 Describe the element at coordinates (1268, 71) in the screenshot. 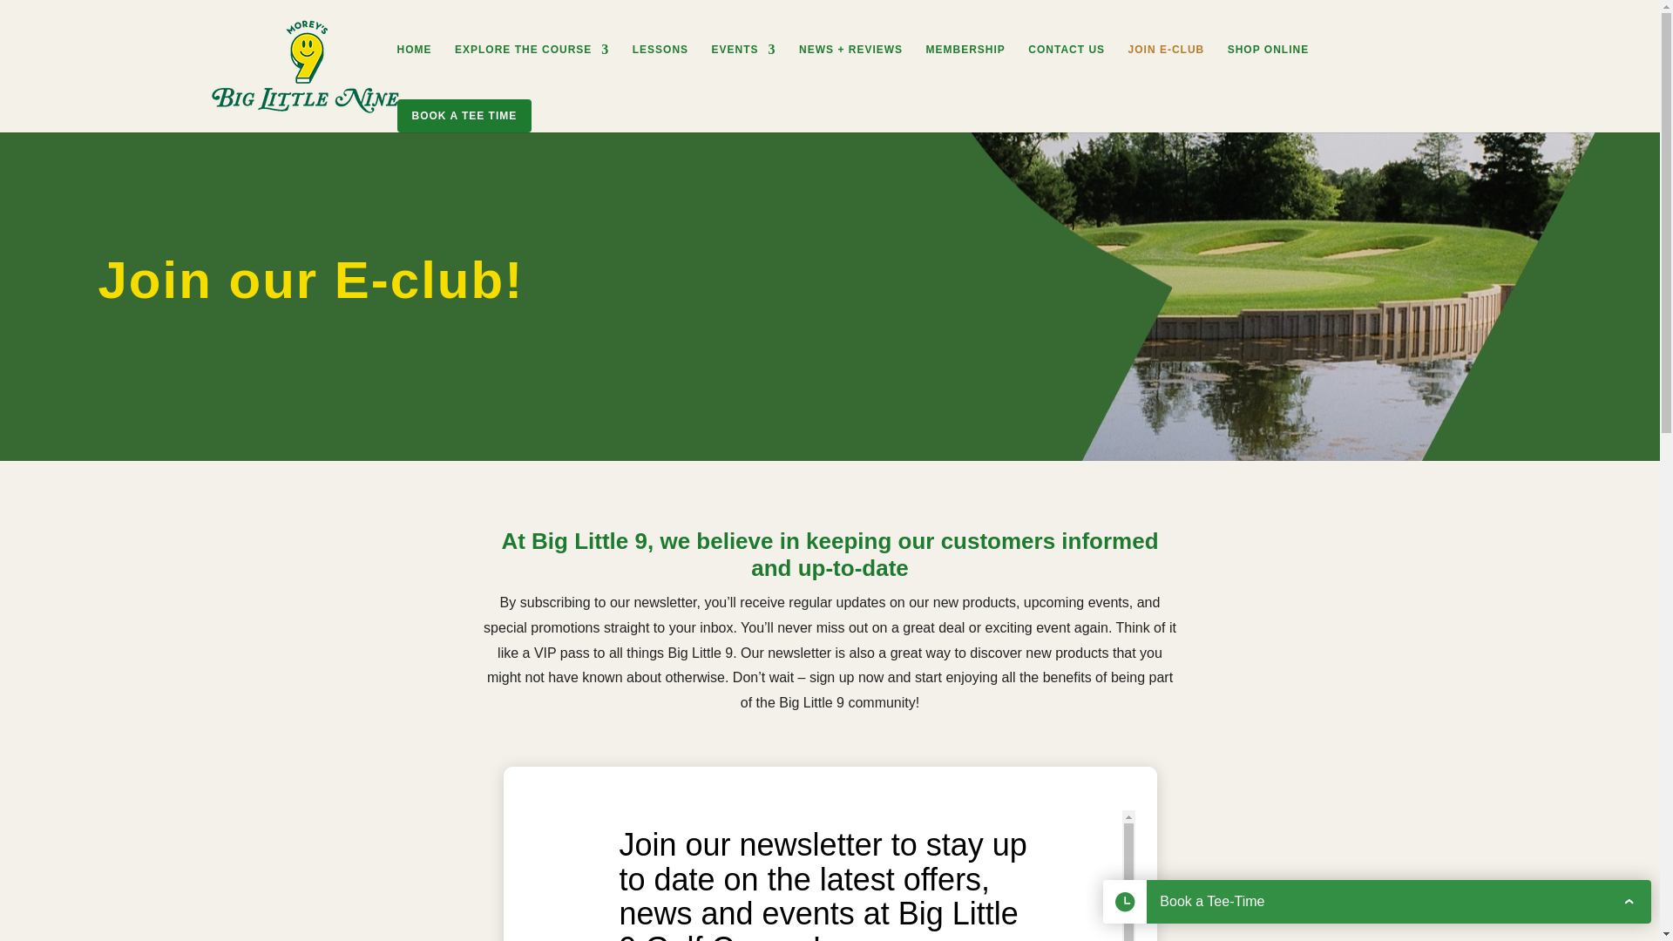

I see `SHOP ONLINE` at that location.